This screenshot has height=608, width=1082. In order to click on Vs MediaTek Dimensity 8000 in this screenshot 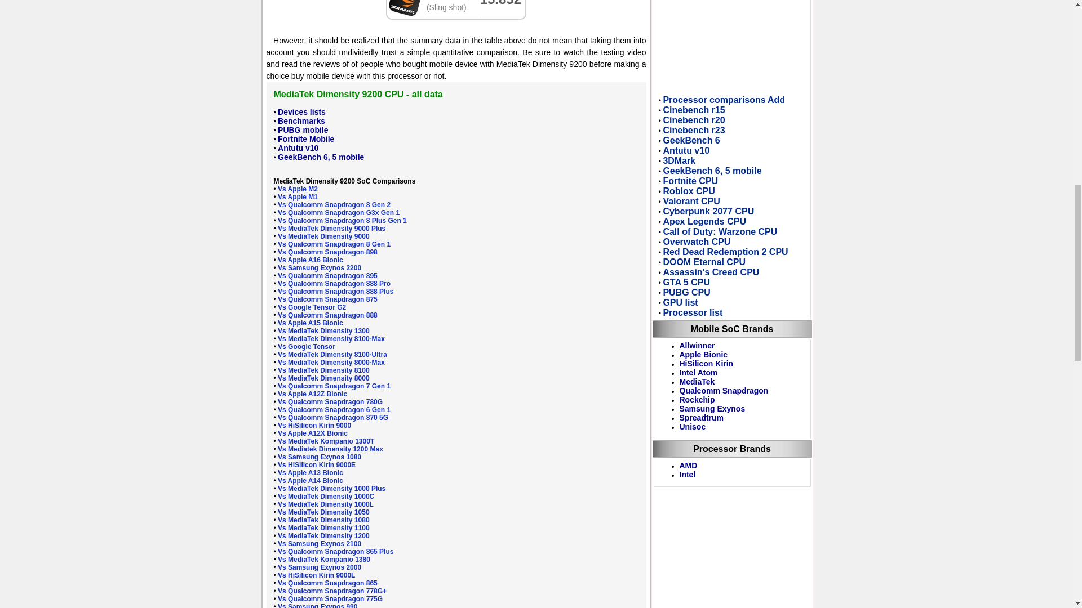, I will do `click(323, 378)`.